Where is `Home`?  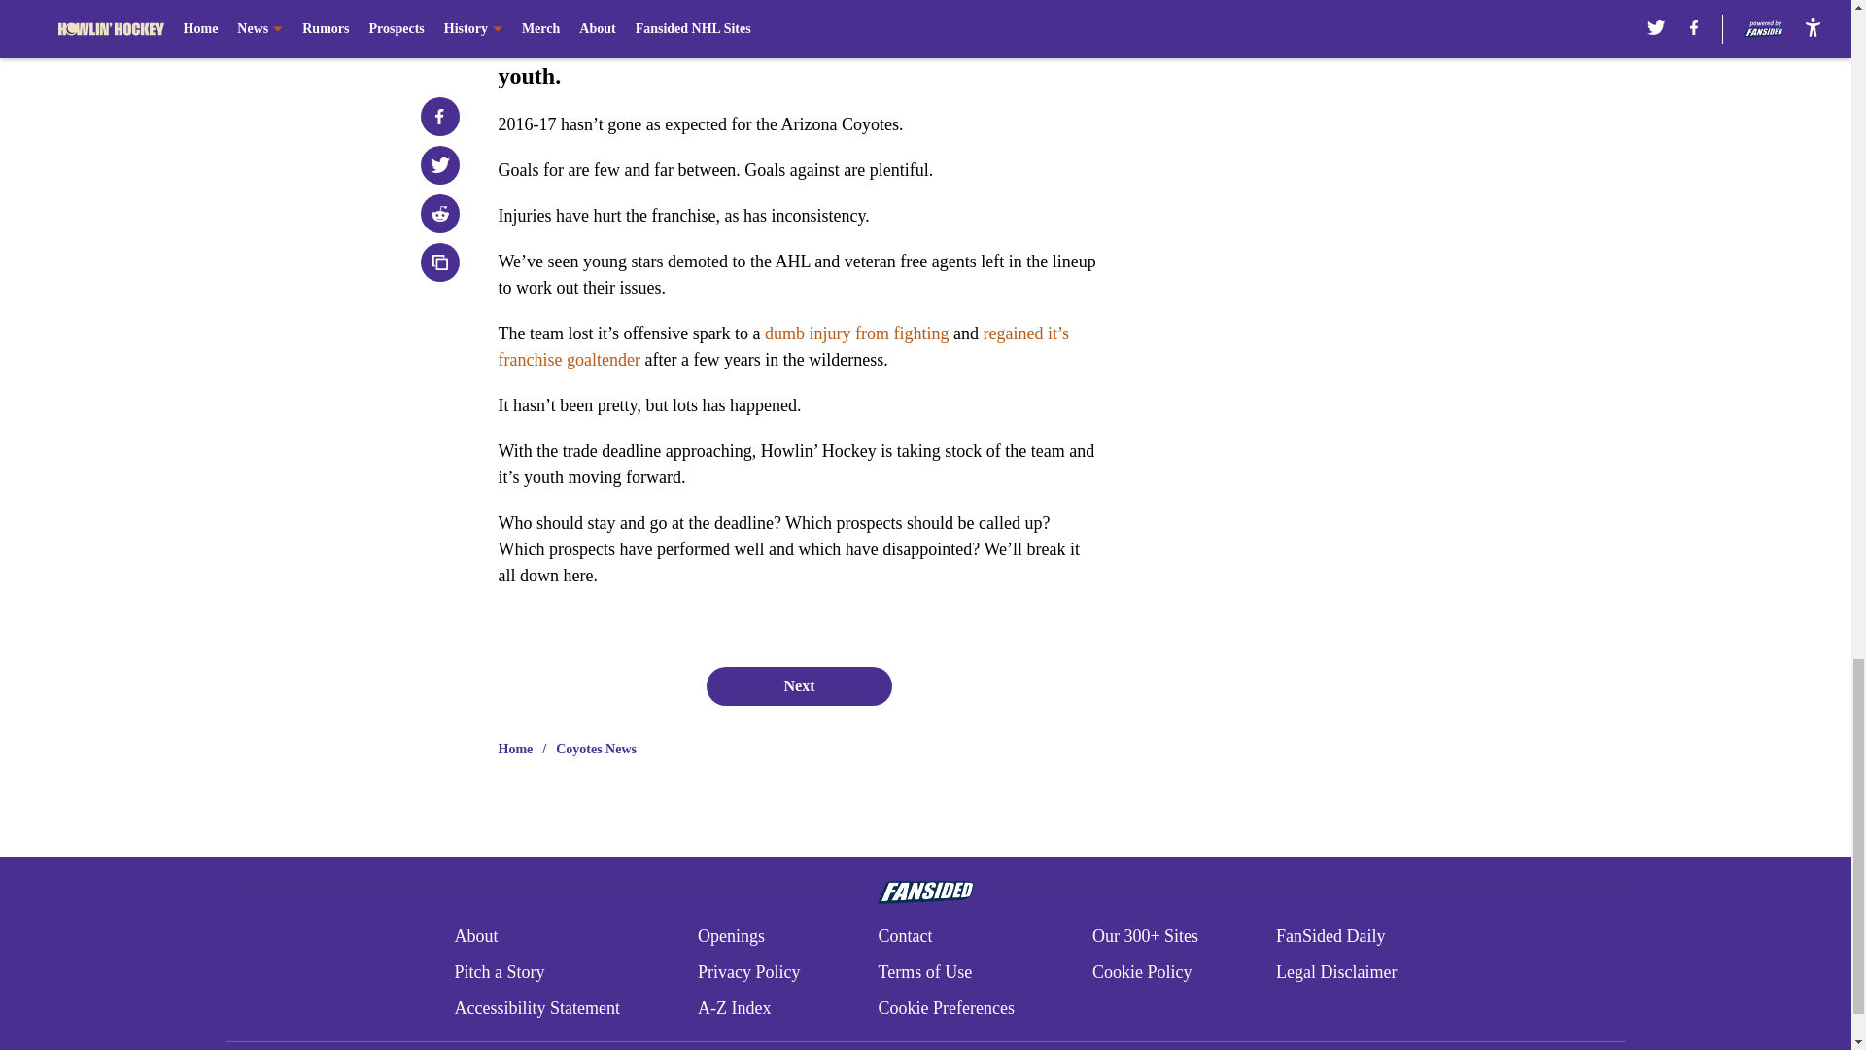 Home is located at coordinates (515, 749).